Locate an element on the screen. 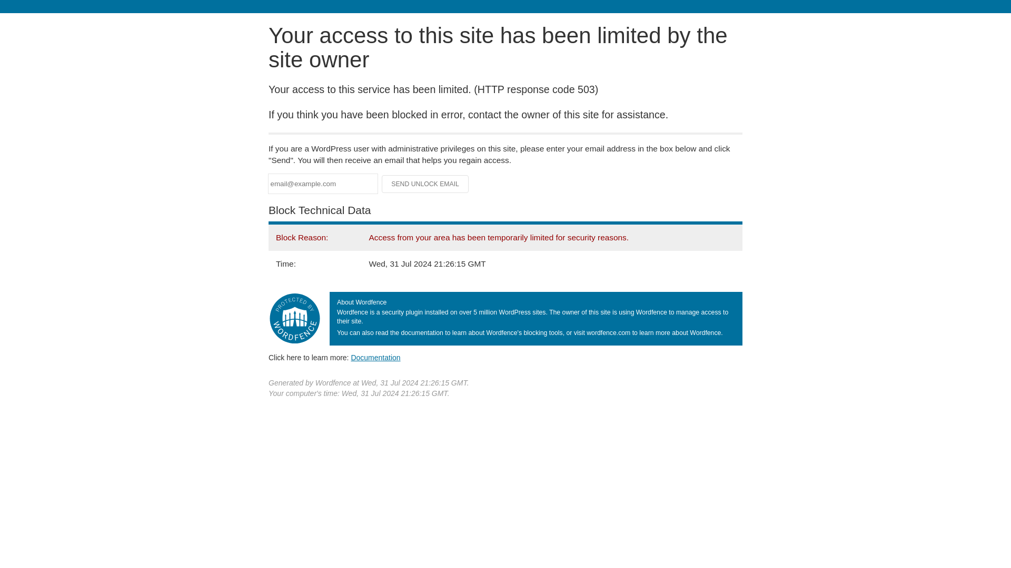  Send Unlock Email is located at coordinates (425, 184).